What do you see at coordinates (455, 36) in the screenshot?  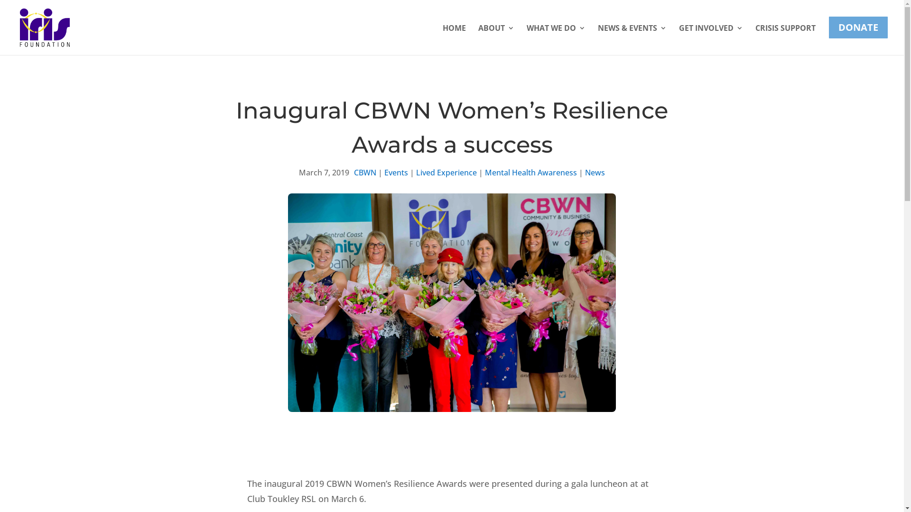 I see `HOME` at bounding box center [455, 36].